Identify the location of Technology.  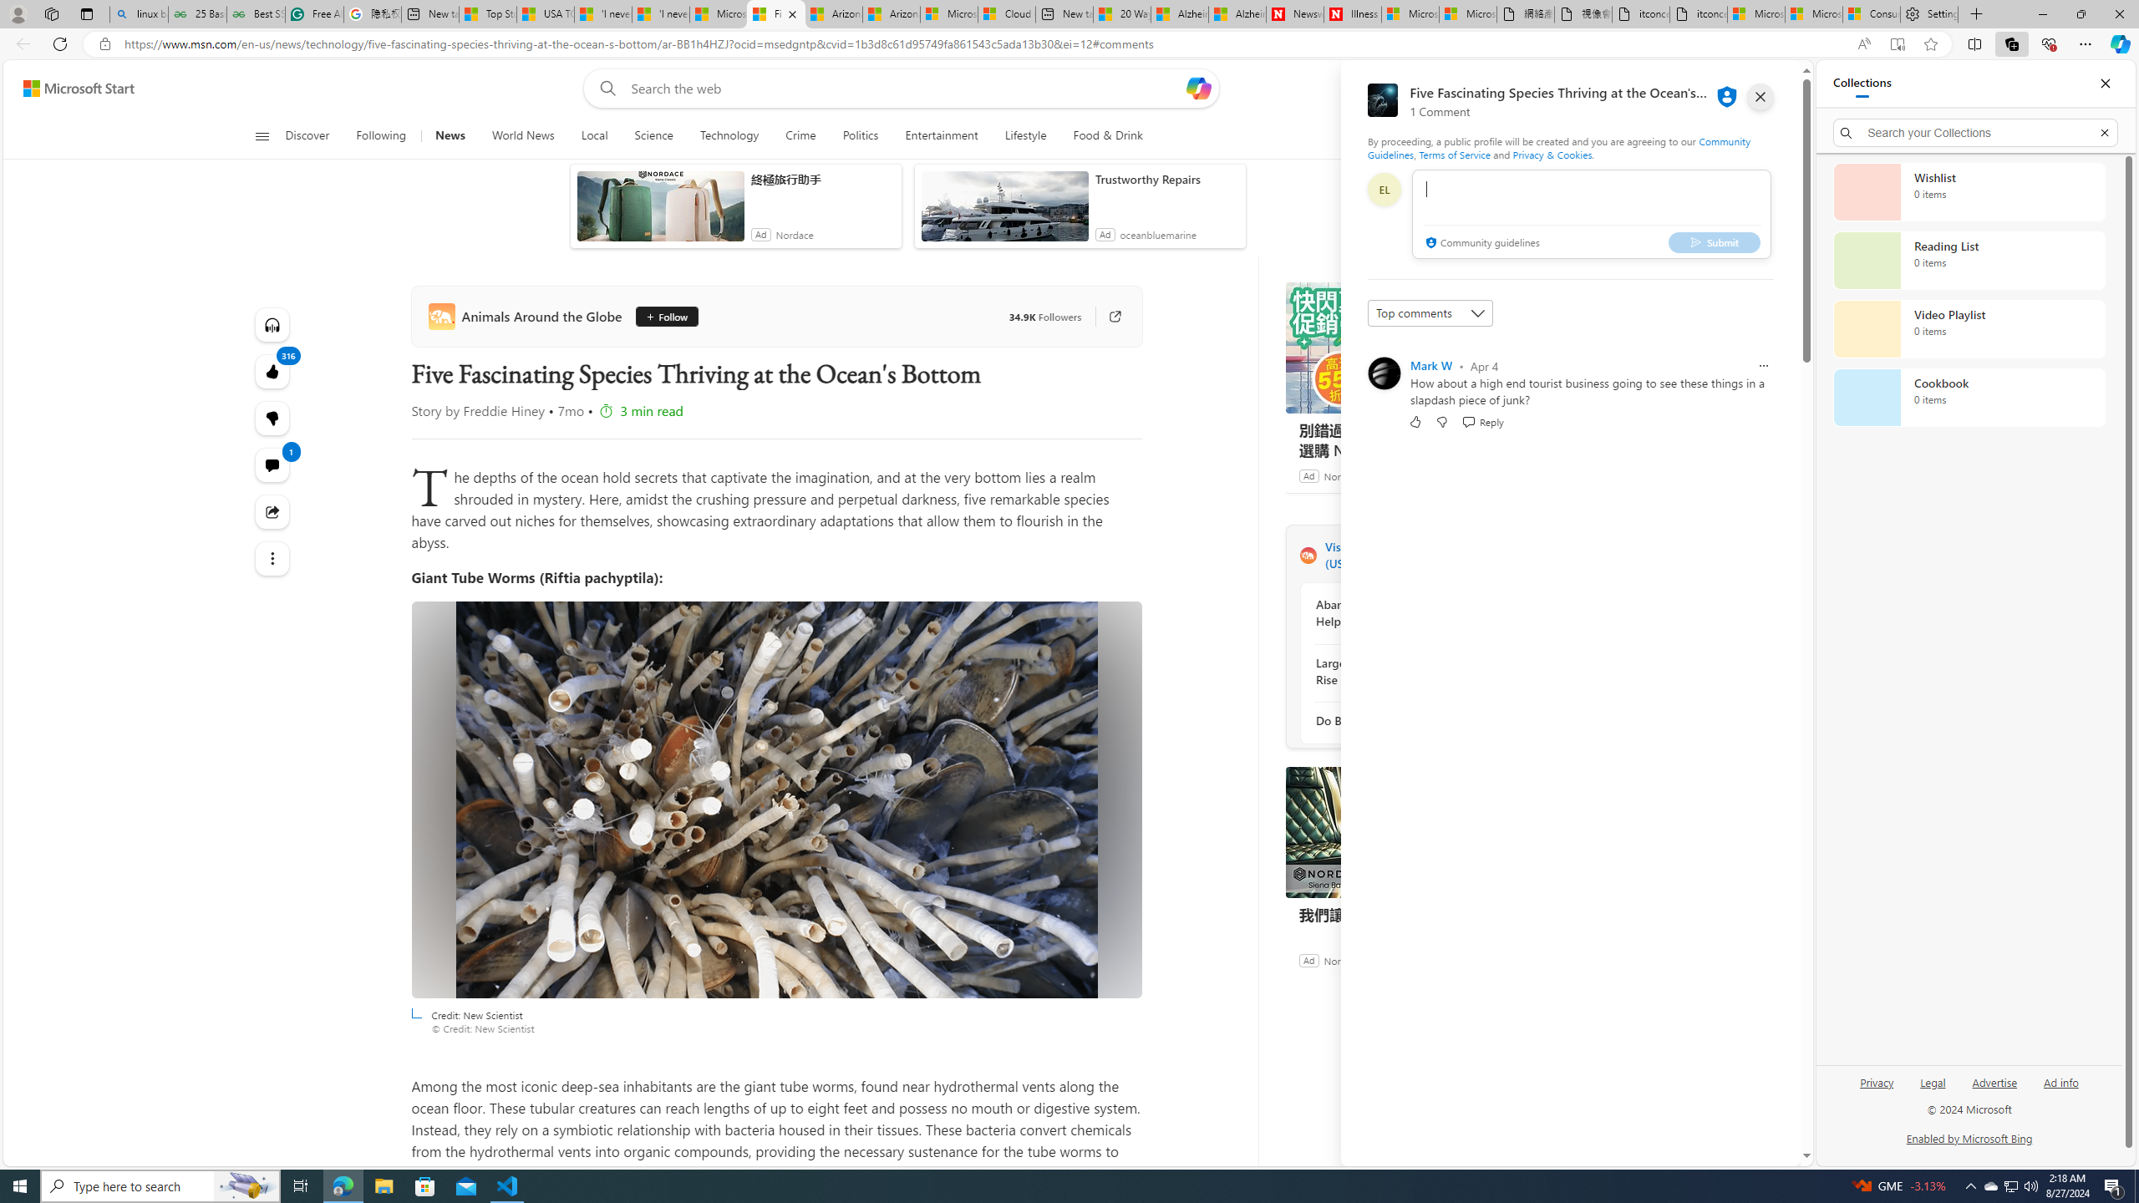
(729, 136).